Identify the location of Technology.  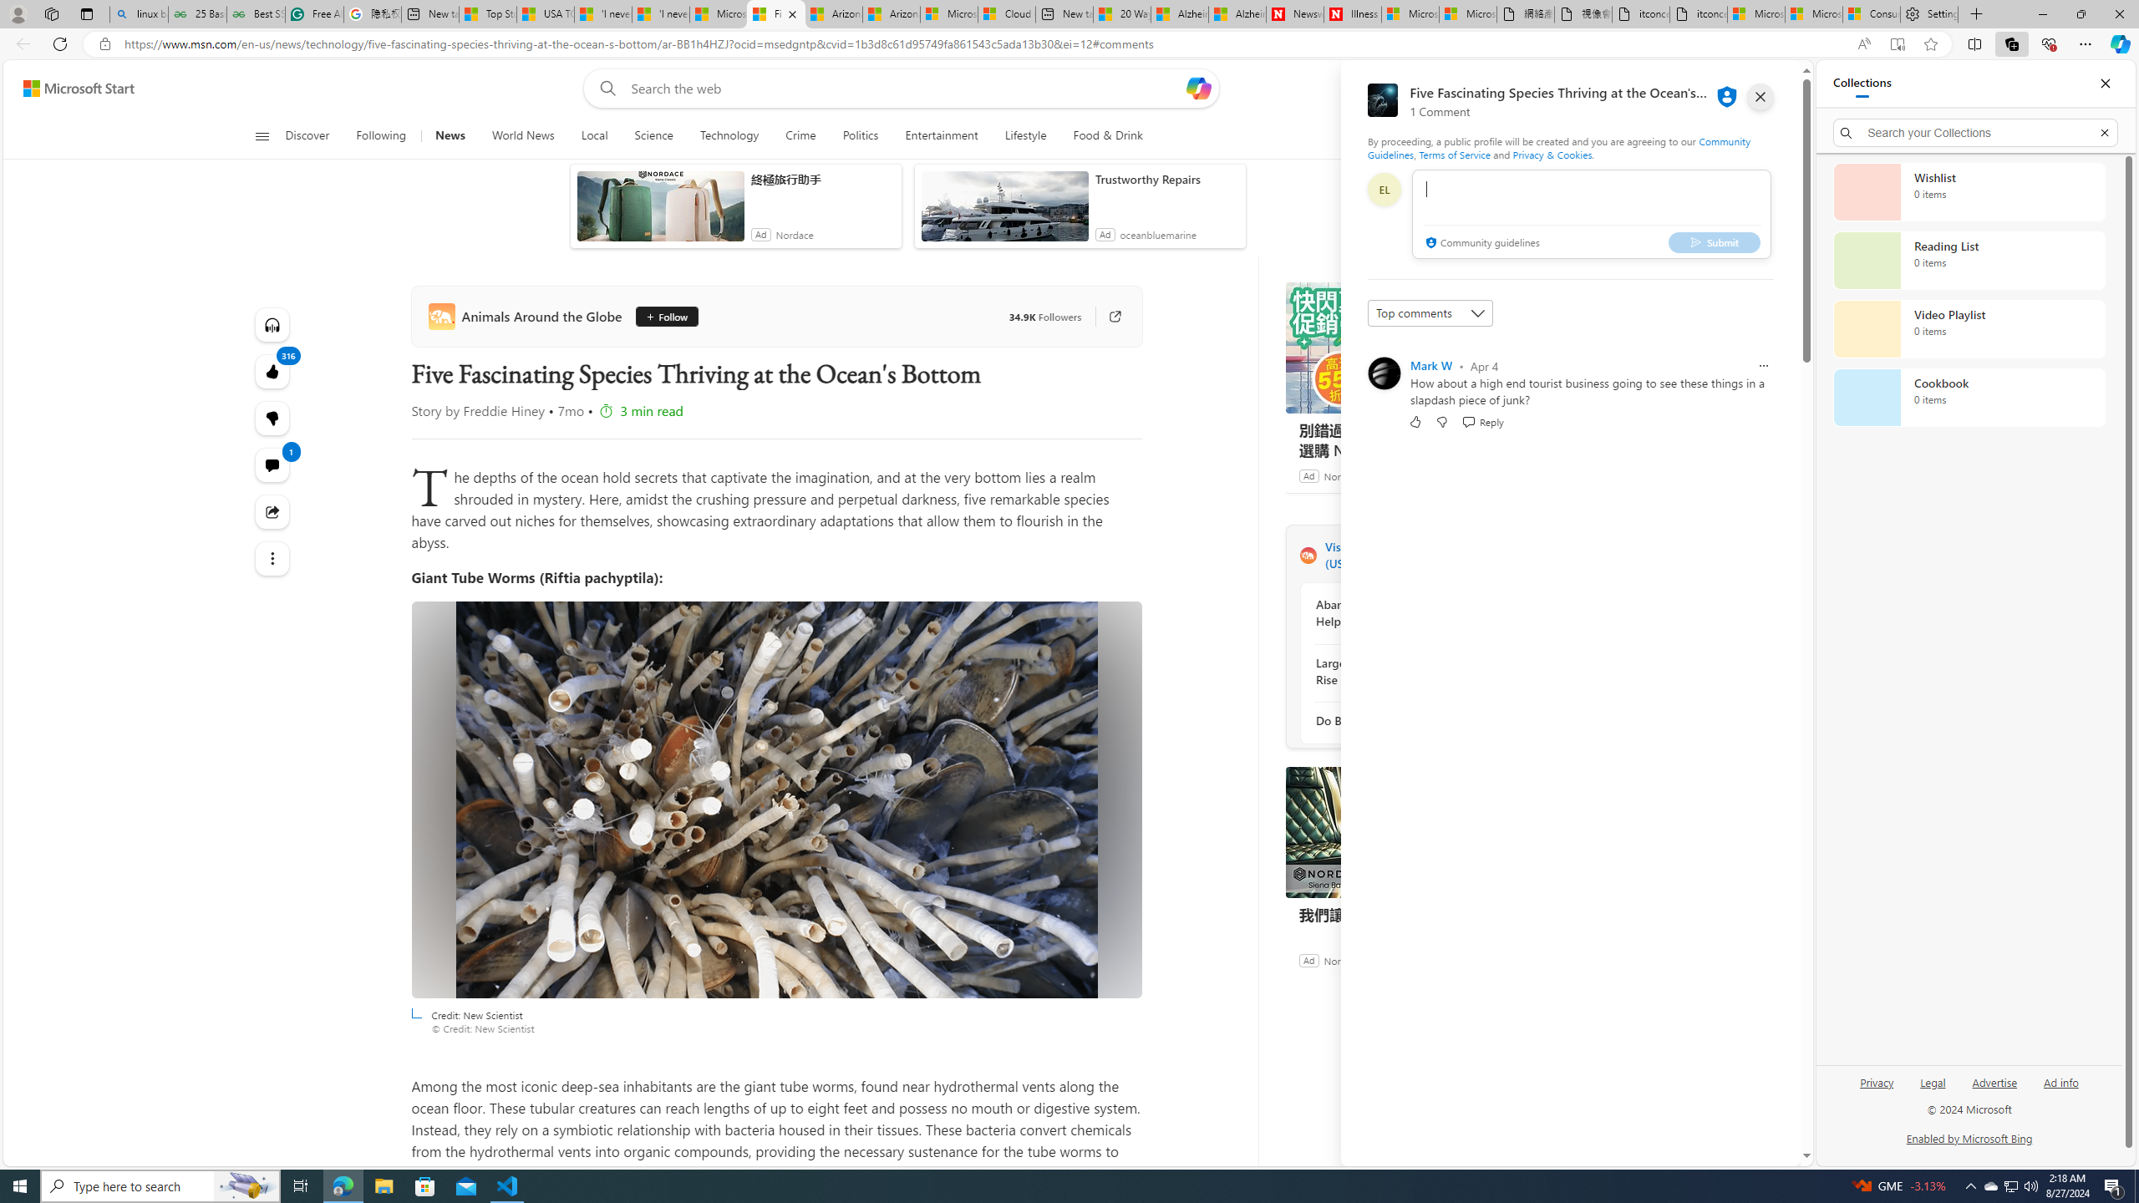
(729, 136).